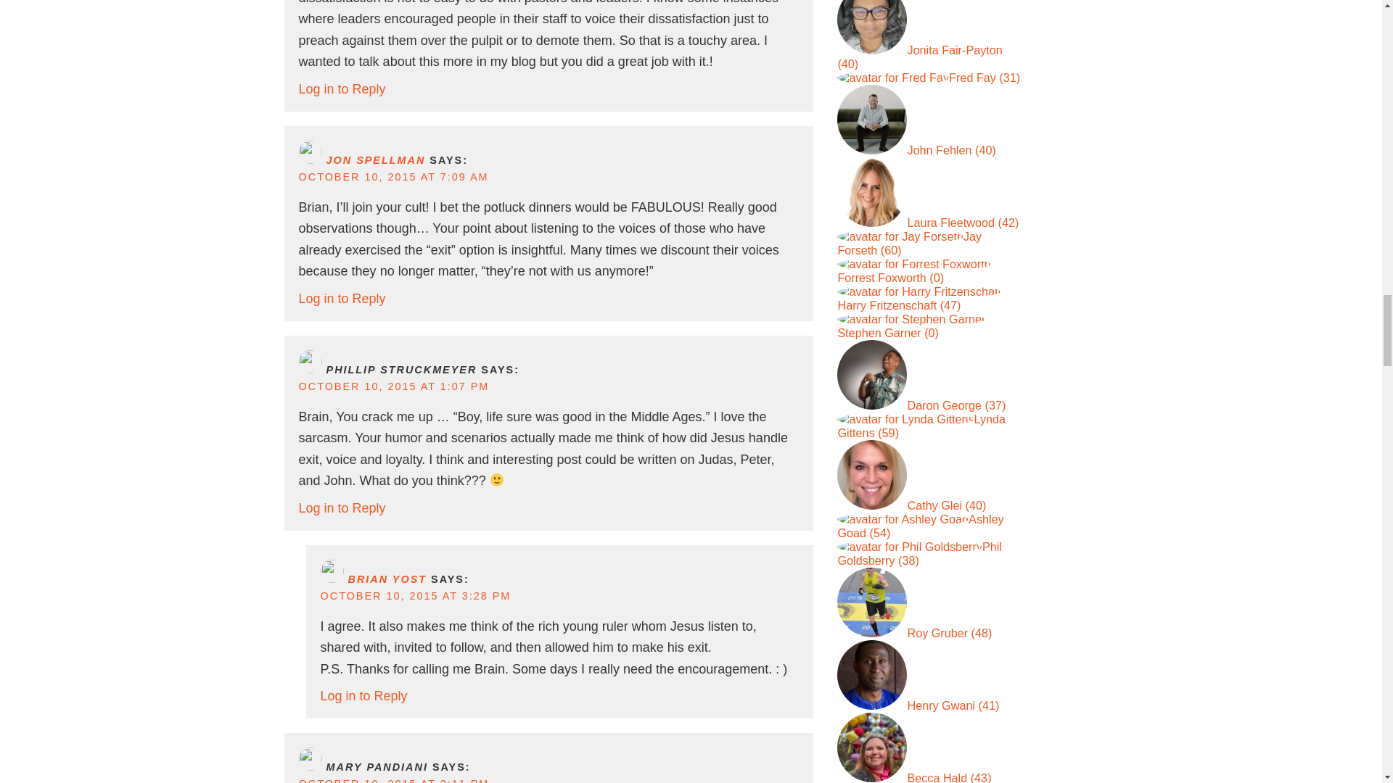 Image resolution: width=1393 pixels, height=783 pixels. Describe the element at coordinates (342, 299) in the screenshot. I see `Log in to Reply` at that location.